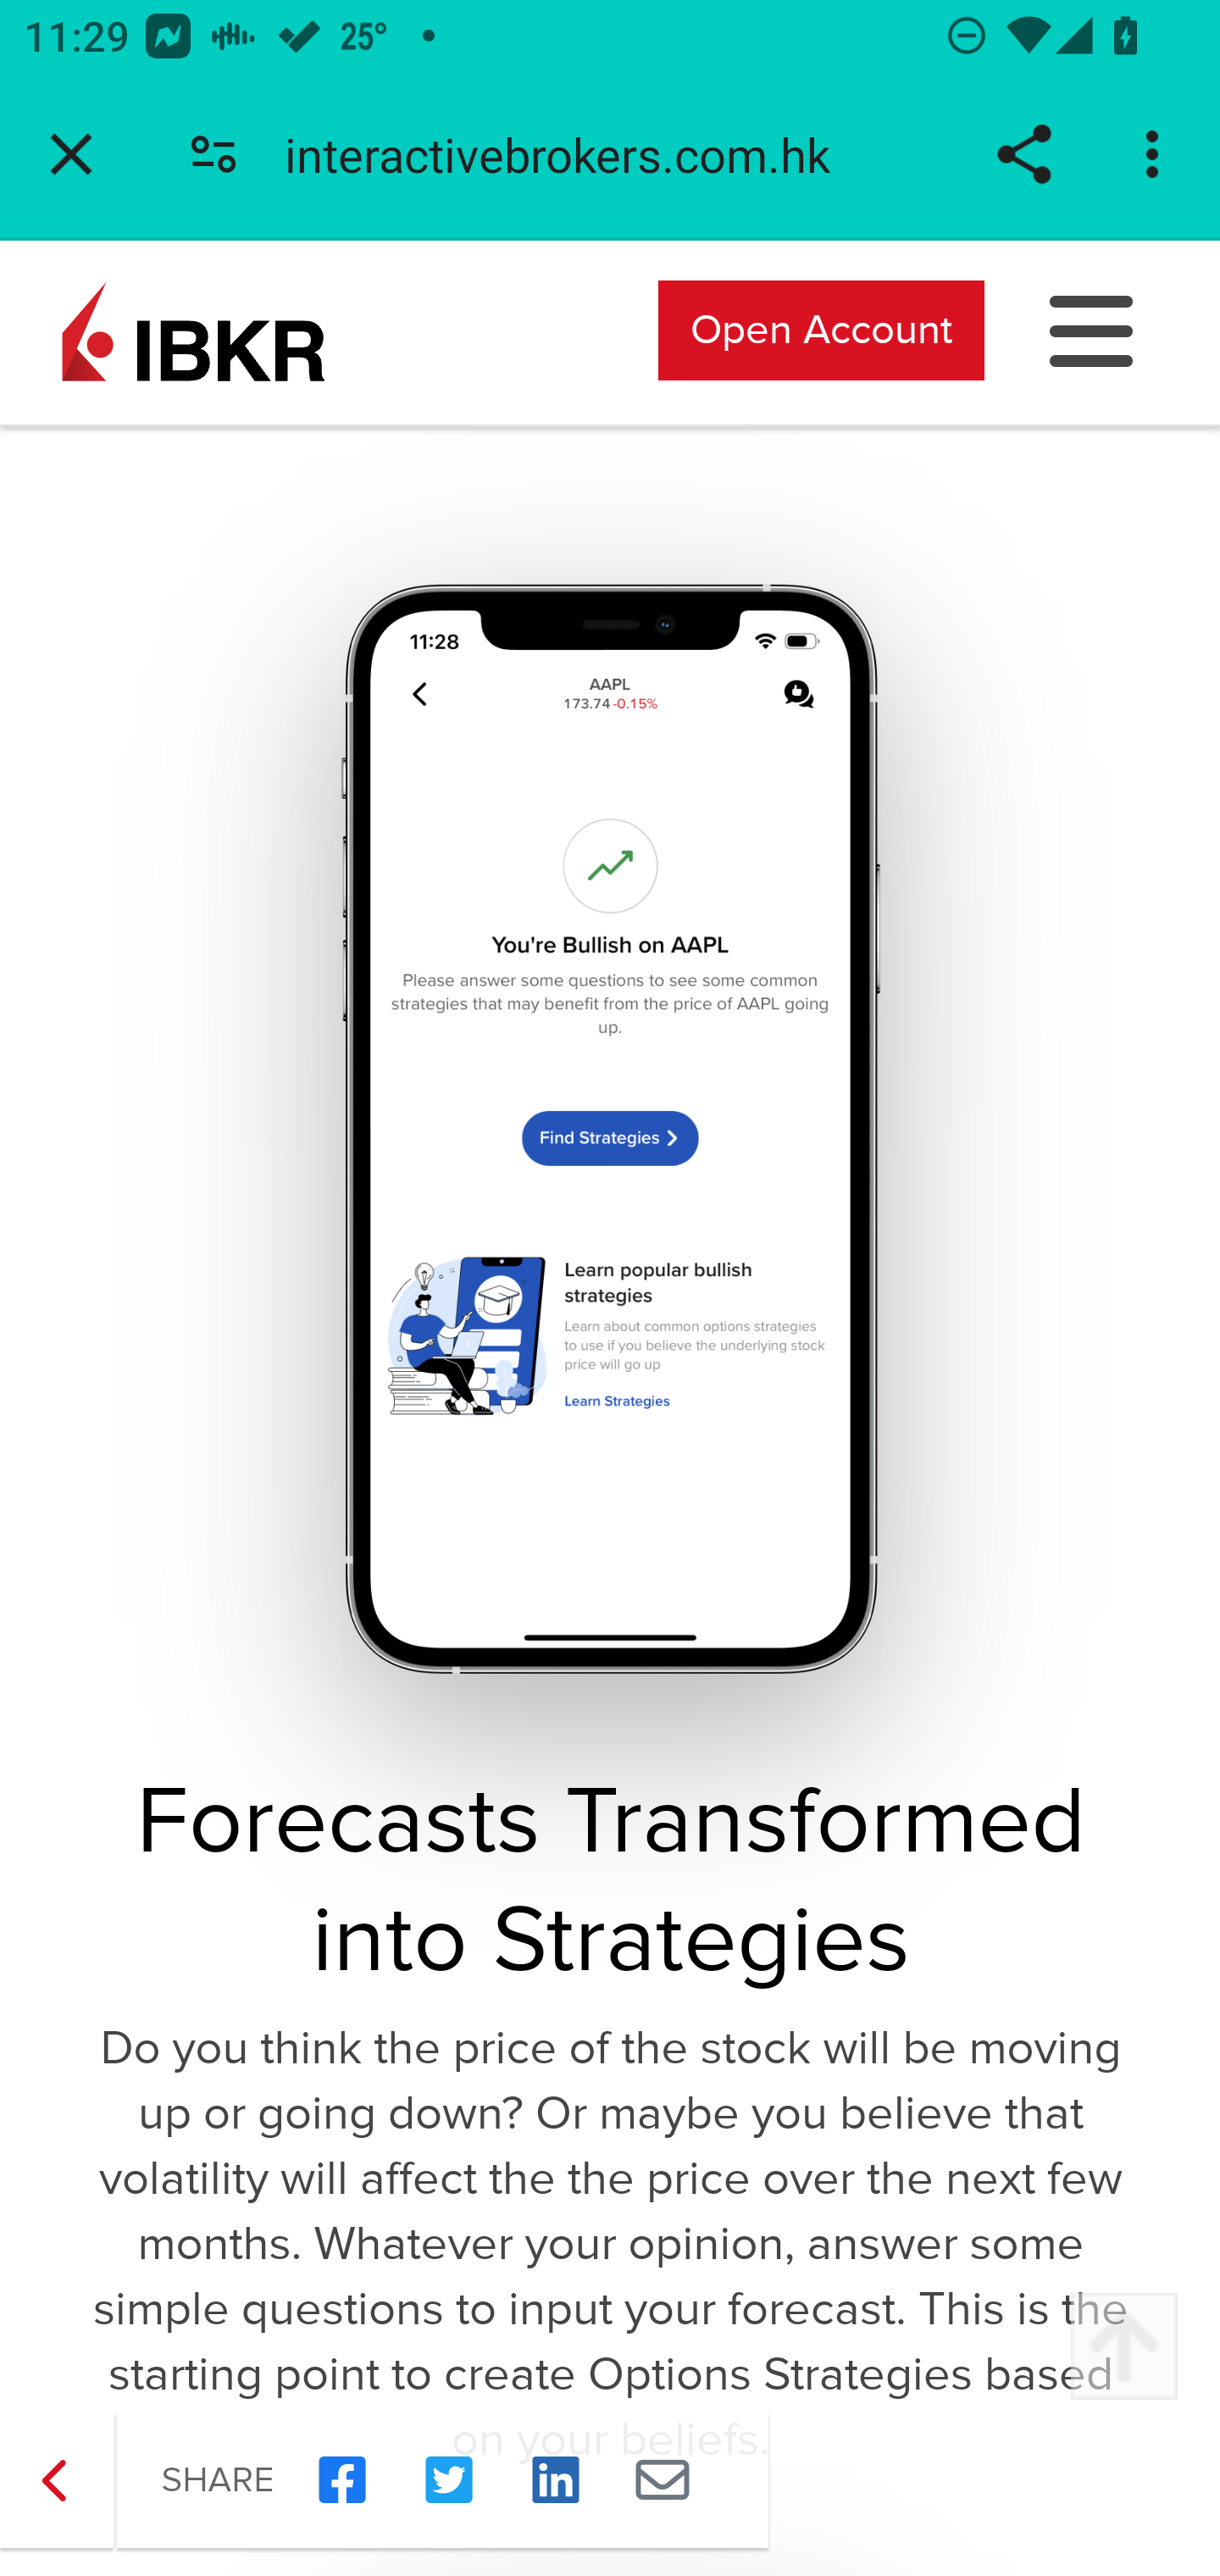  Describe the element at coordinates (822, 329) in the screenshot. I see `Open Account` at that location.